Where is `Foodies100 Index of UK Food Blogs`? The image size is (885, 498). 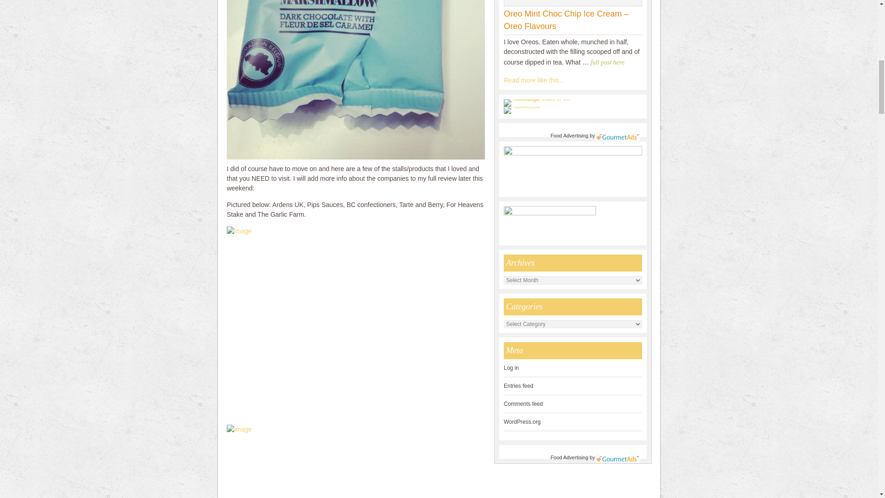
Foodies100 Index of UK Food Blogs is located at coordinates (541, 102).